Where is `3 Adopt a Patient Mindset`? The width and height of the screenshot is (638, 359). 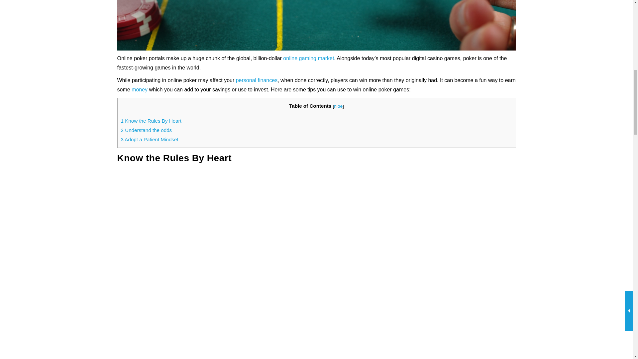 3 Adopt a Patient Mindset is located at coordinates (150, 139).